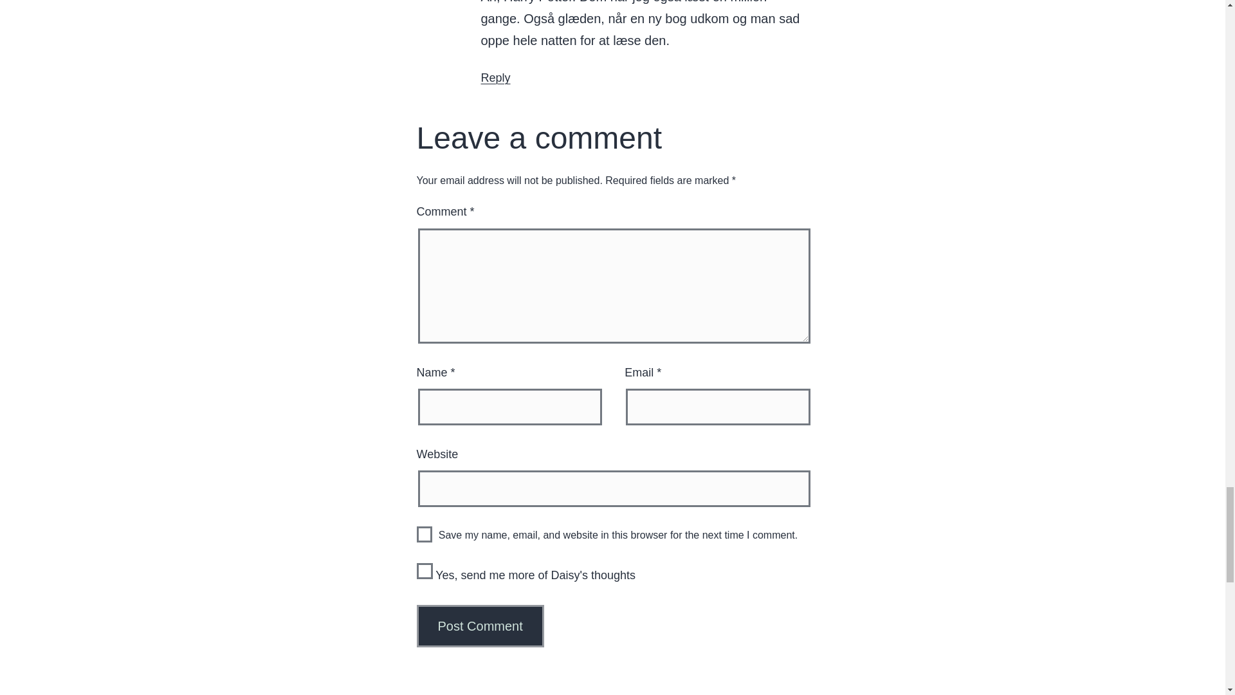  Describe the element at coordinates (425, 570) in the screenshot. I see `1` at that location.